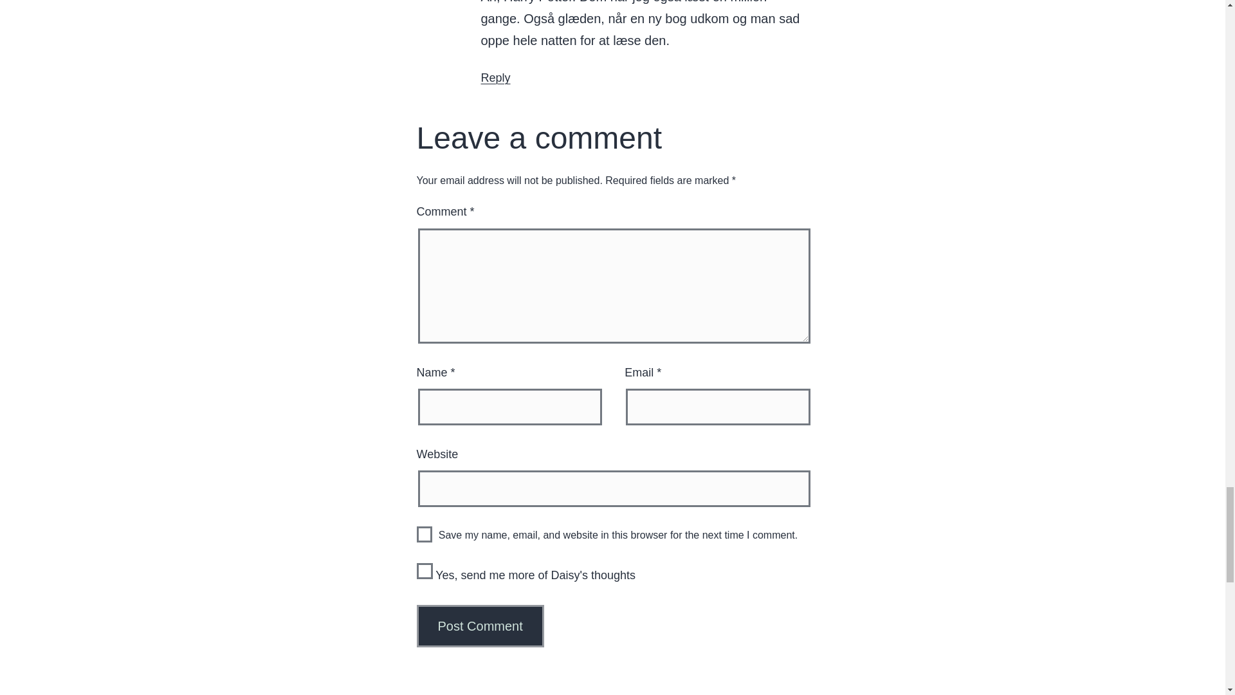  Describe the element at coordinates (425, 570) in the screenshot. I see `1` at that location.